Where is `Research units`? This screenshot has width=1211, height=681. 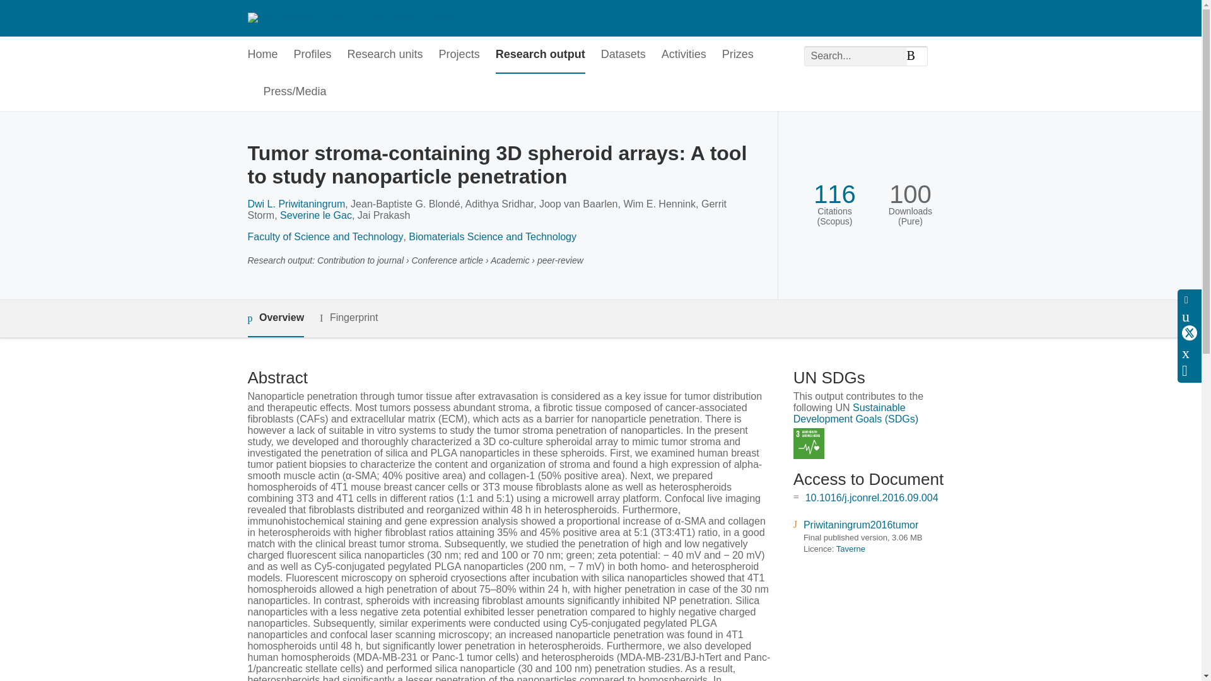 Research units is located at coordinates (385, 55).